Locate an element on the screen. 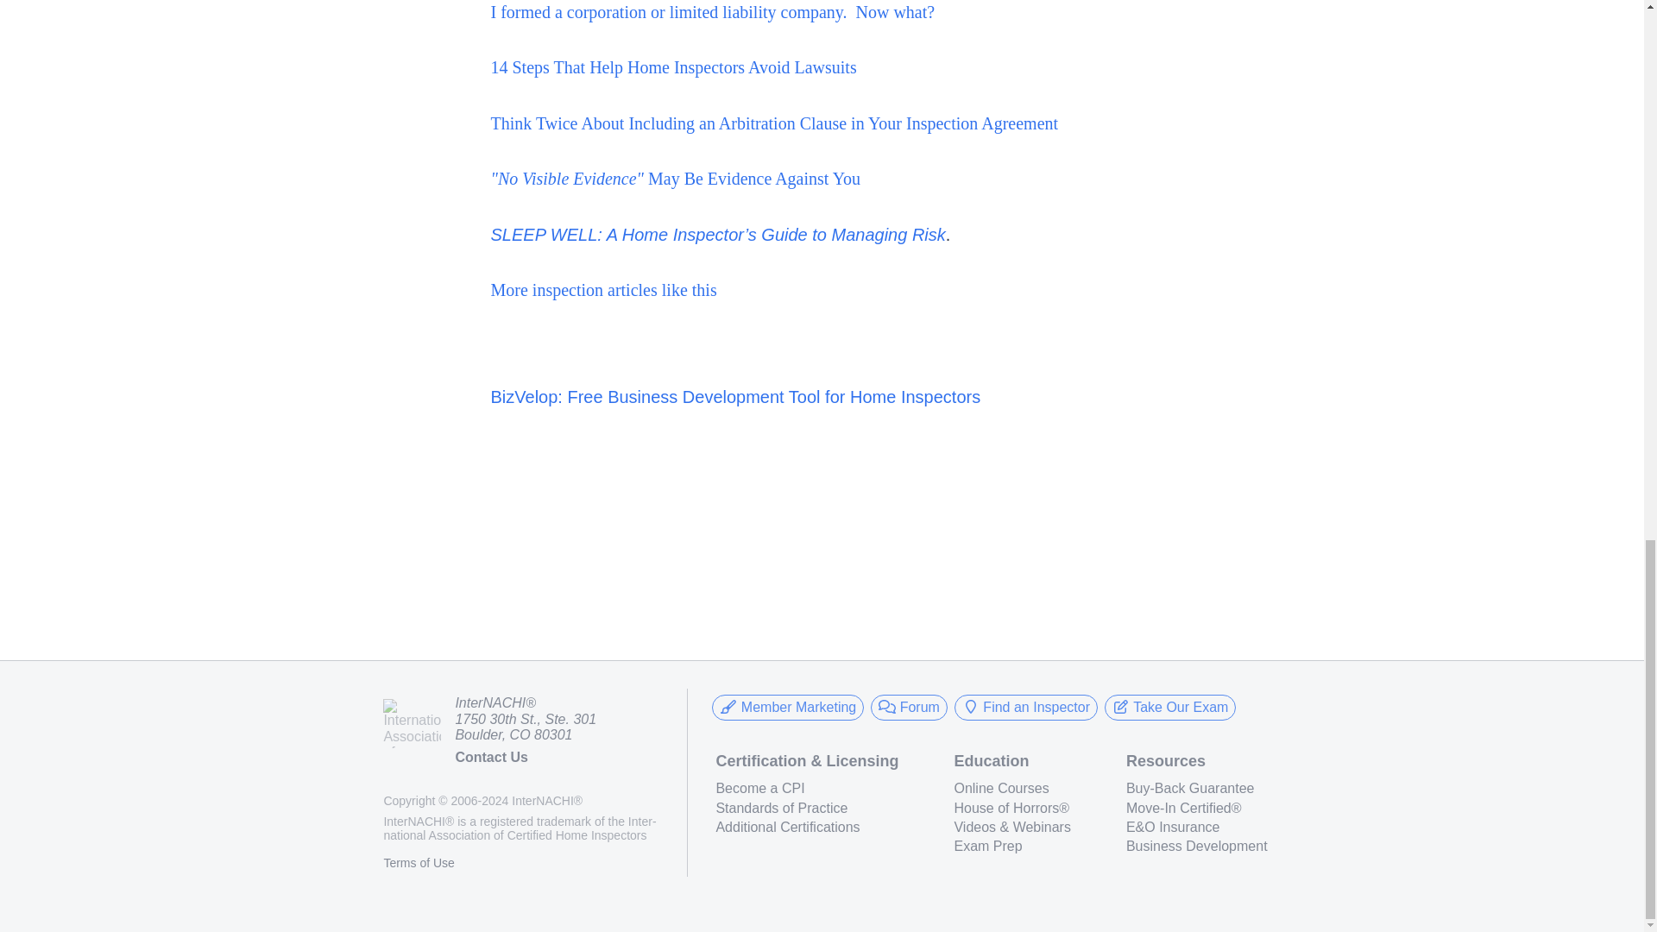 This screenshot has height=932, width=1657. Forum is located at coordinates (910, 707).